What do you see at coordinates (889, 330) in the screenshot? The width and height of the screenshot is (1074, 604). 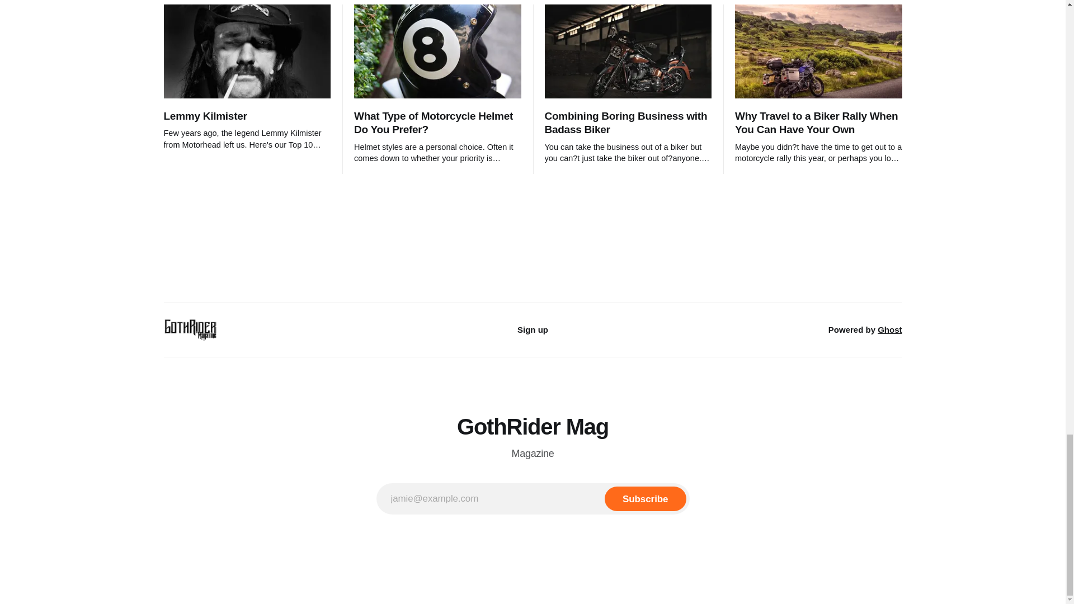 I see `Ghost` at bounding box center [889, 330].